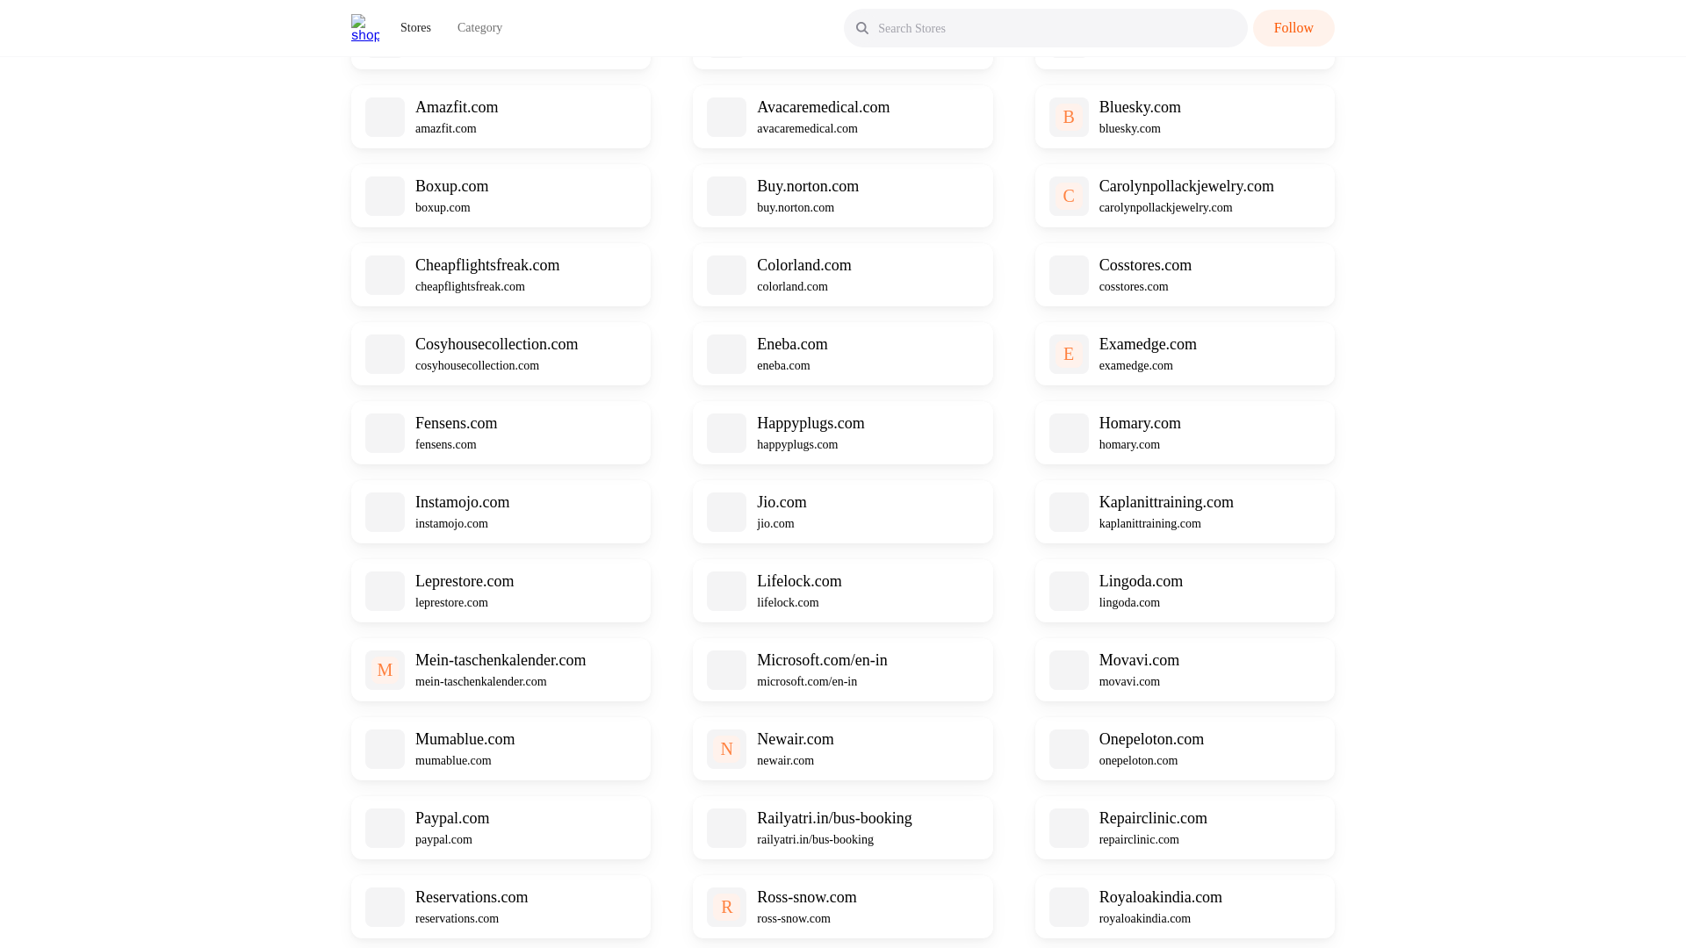 This screenshot has width=1686, height=948. I want to click on Avacaremedical.com, so click(824, 107).